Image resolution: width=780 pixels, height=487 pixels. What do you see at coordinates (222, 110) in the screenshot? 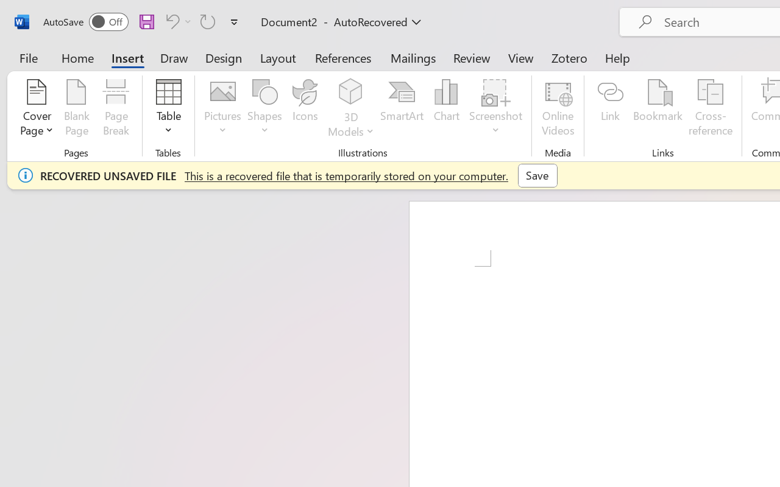
I see `Pictures` at bounding box center [222, 110].